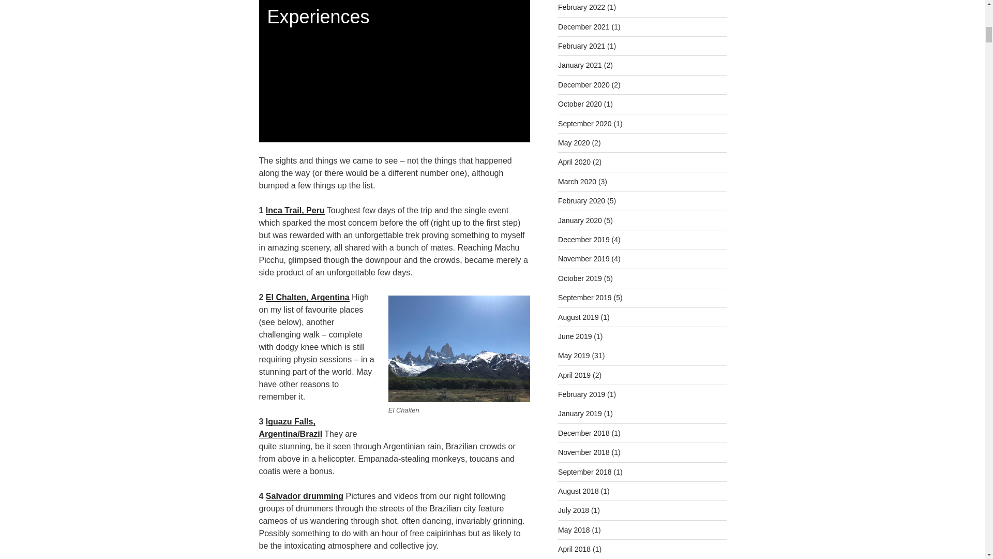 Image resolution: width=993 pixels, height=559 pixels. What do you see at coordinates (305, 496) in the screenshot?
I see `Salvador drumming` at bounding box center [305, 496].